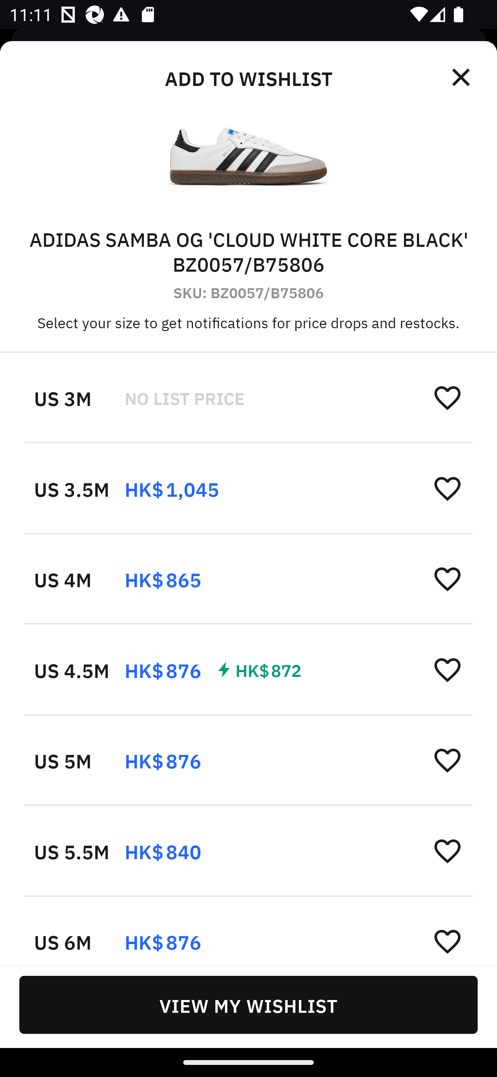 The width and height of the screenshot is (497, 1077). Describe the element at coordinates (248, 1005) in the screenshot. I see `VIEW MY WISHLIST` at that location.